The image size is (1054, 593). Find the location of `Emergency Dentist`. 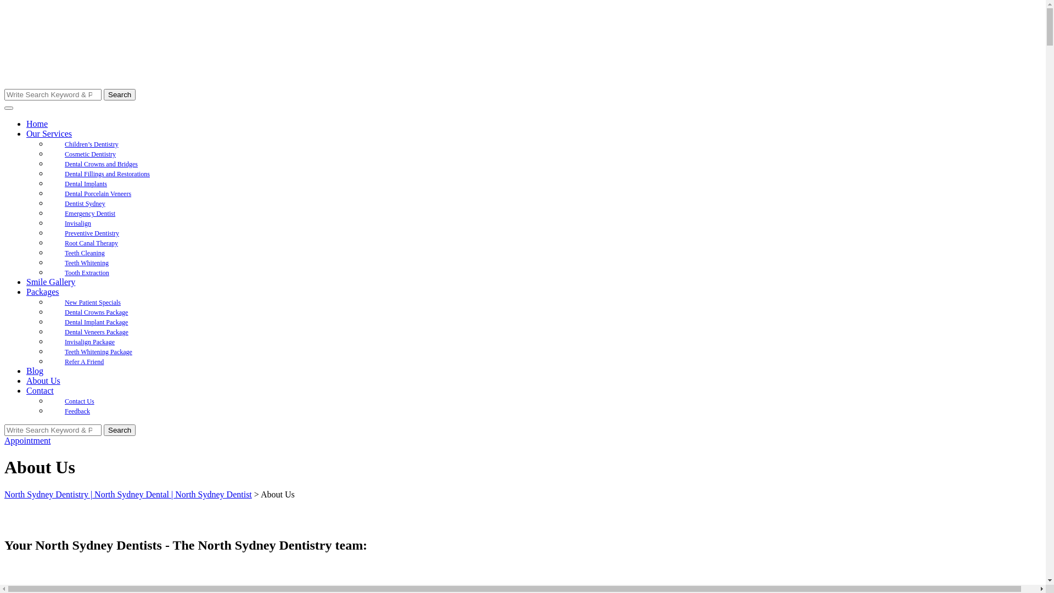

Emergency Dentist is located at coordinates (90, 214).